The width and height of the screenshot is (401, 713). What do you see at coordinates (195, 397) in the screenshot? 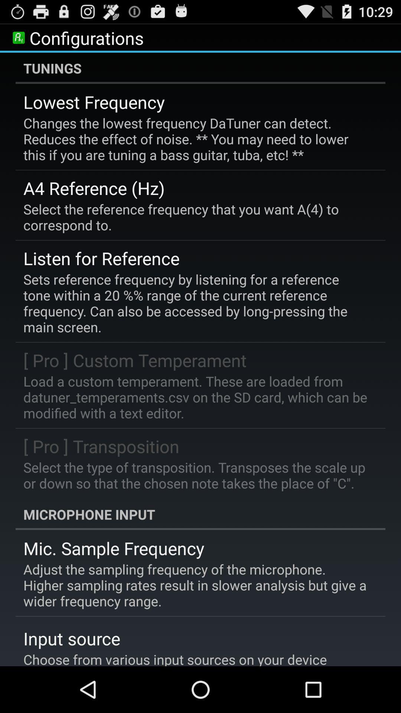
I see `turn on the load a custom item` at bounding box center [195, 397].